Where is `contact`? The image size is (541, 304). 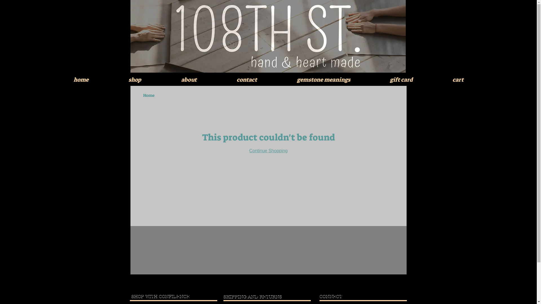
contact is located at coordinates (247, 80).